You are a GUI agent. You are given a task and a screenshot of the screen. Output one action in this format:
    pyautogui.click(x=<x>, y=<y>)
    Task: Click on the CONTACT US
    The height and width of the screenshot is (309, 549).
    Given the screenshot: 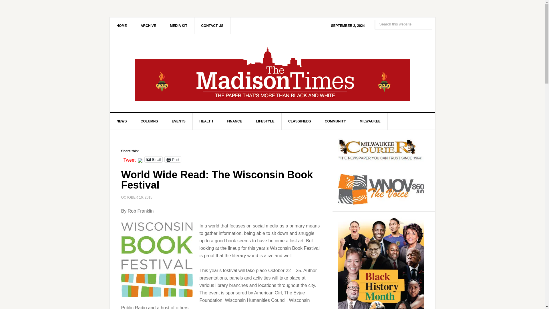 What is the action you would take?
    pyautogui.click(x=212, y=25)
    